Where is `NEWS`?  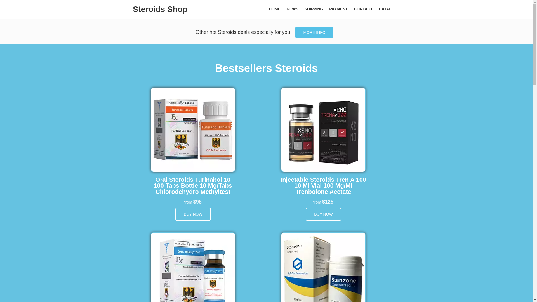
NEWS is located at coordinates (293, 9).